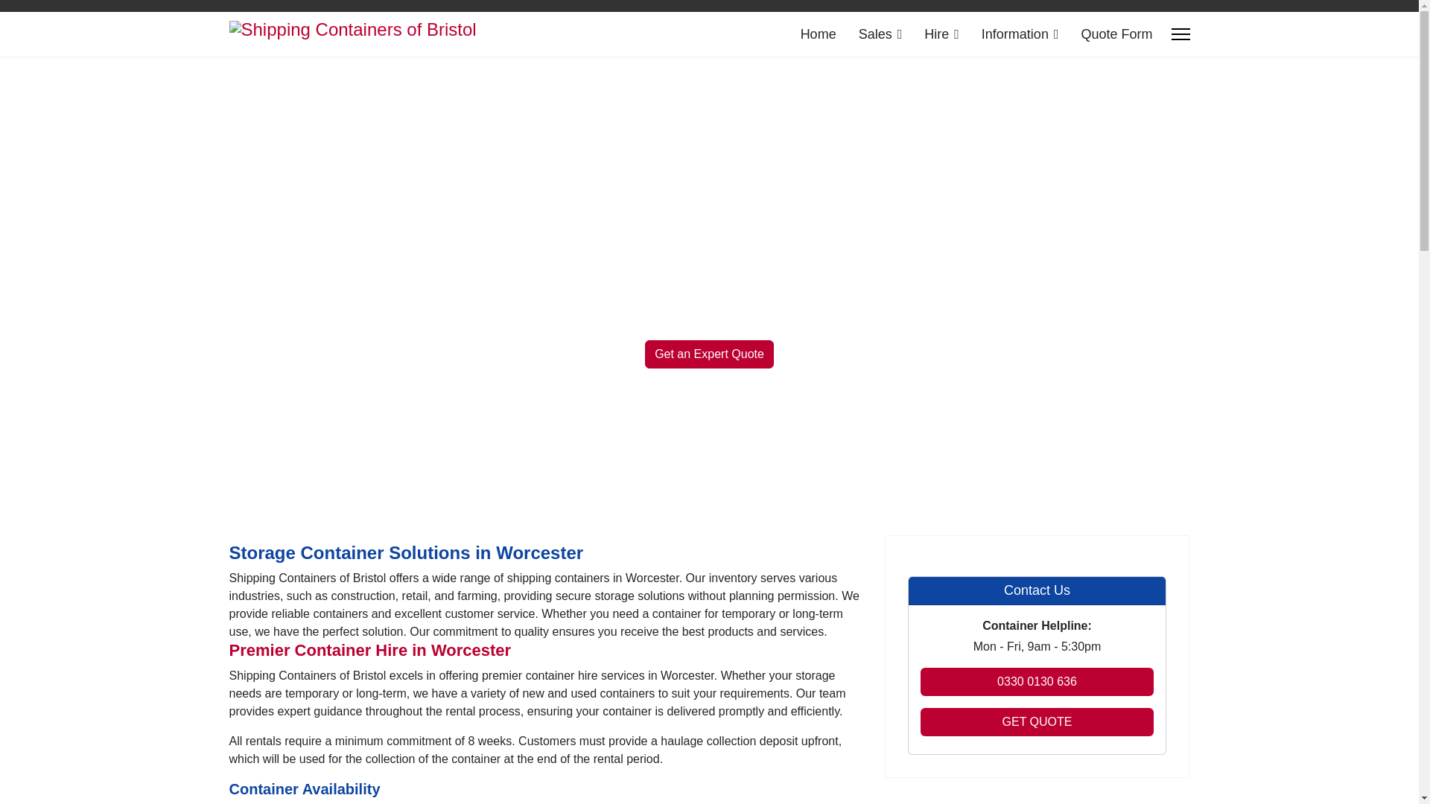  I want to click on Information, so click(1020, 34).